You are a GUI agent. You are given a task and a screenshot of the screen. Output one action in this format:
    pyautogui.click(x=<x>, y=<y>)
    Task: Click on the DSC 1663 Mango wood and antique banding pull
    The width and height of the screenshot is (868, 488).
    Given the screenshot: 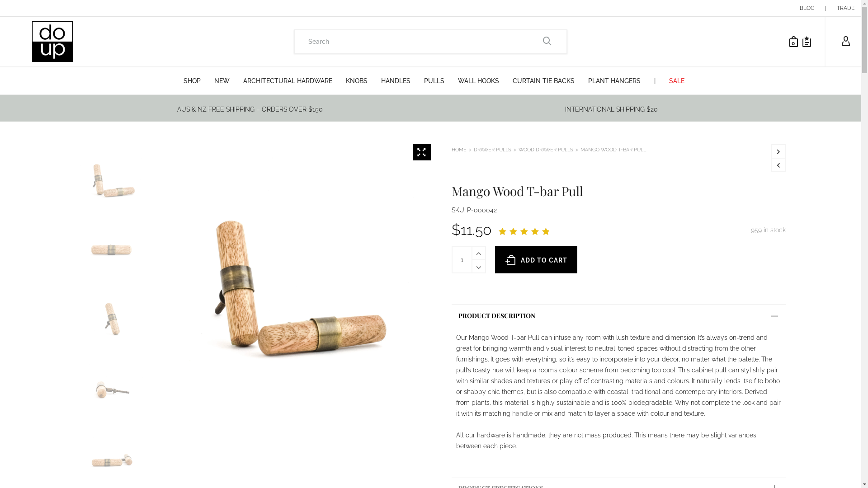 What is the action you would take?
    pyautogui.click(x=111, y=249)
    